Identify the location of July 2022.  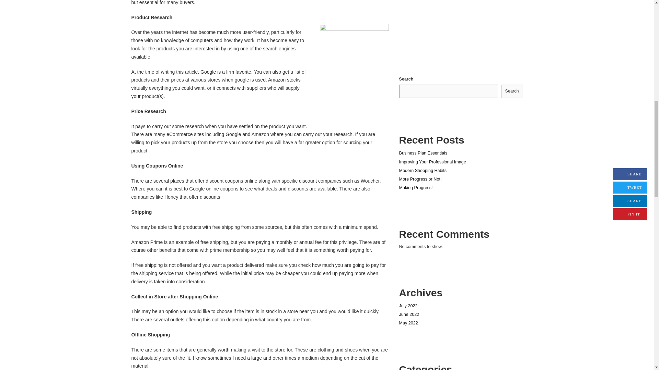
(408, 306).